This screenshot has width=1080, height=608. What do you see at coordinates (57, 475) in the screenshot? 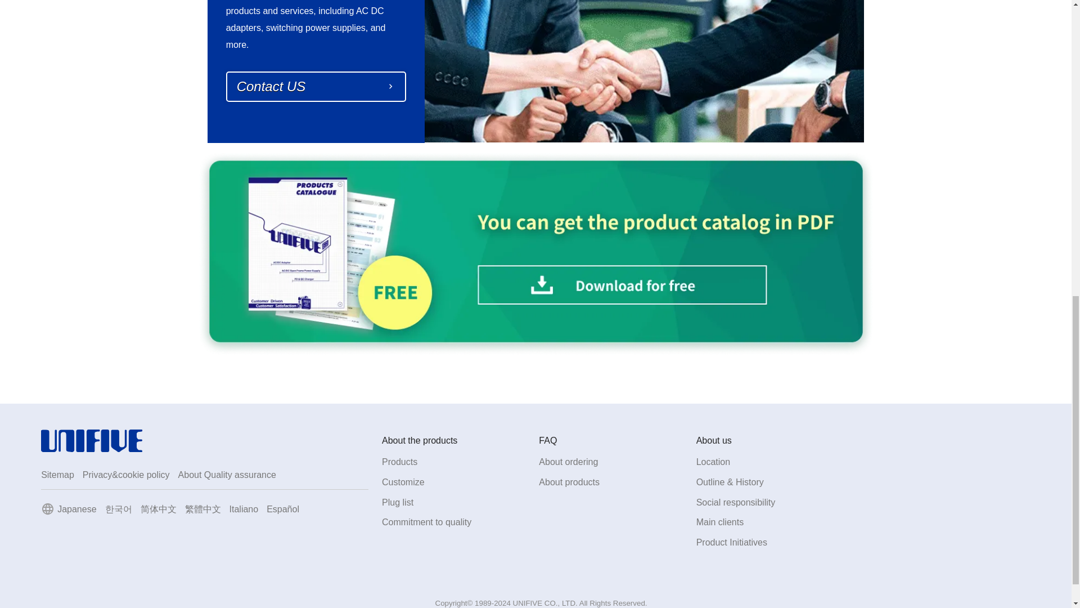
I see `Sitemap` at bounding box center [57, 475].